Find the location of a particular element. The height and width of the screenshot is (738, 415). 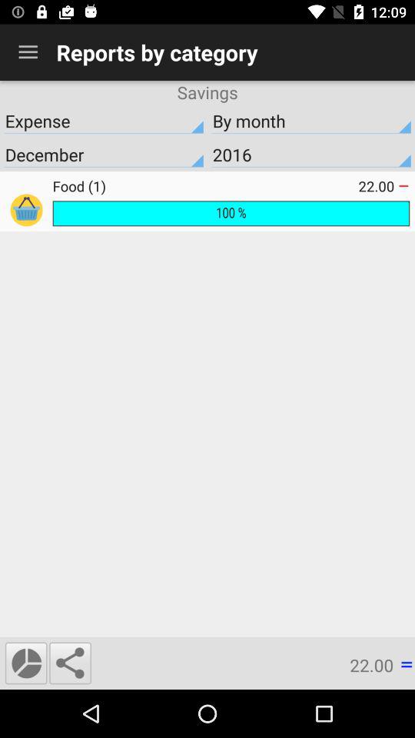

tap the item above food (1) icon is located at coordinates (311, 155).